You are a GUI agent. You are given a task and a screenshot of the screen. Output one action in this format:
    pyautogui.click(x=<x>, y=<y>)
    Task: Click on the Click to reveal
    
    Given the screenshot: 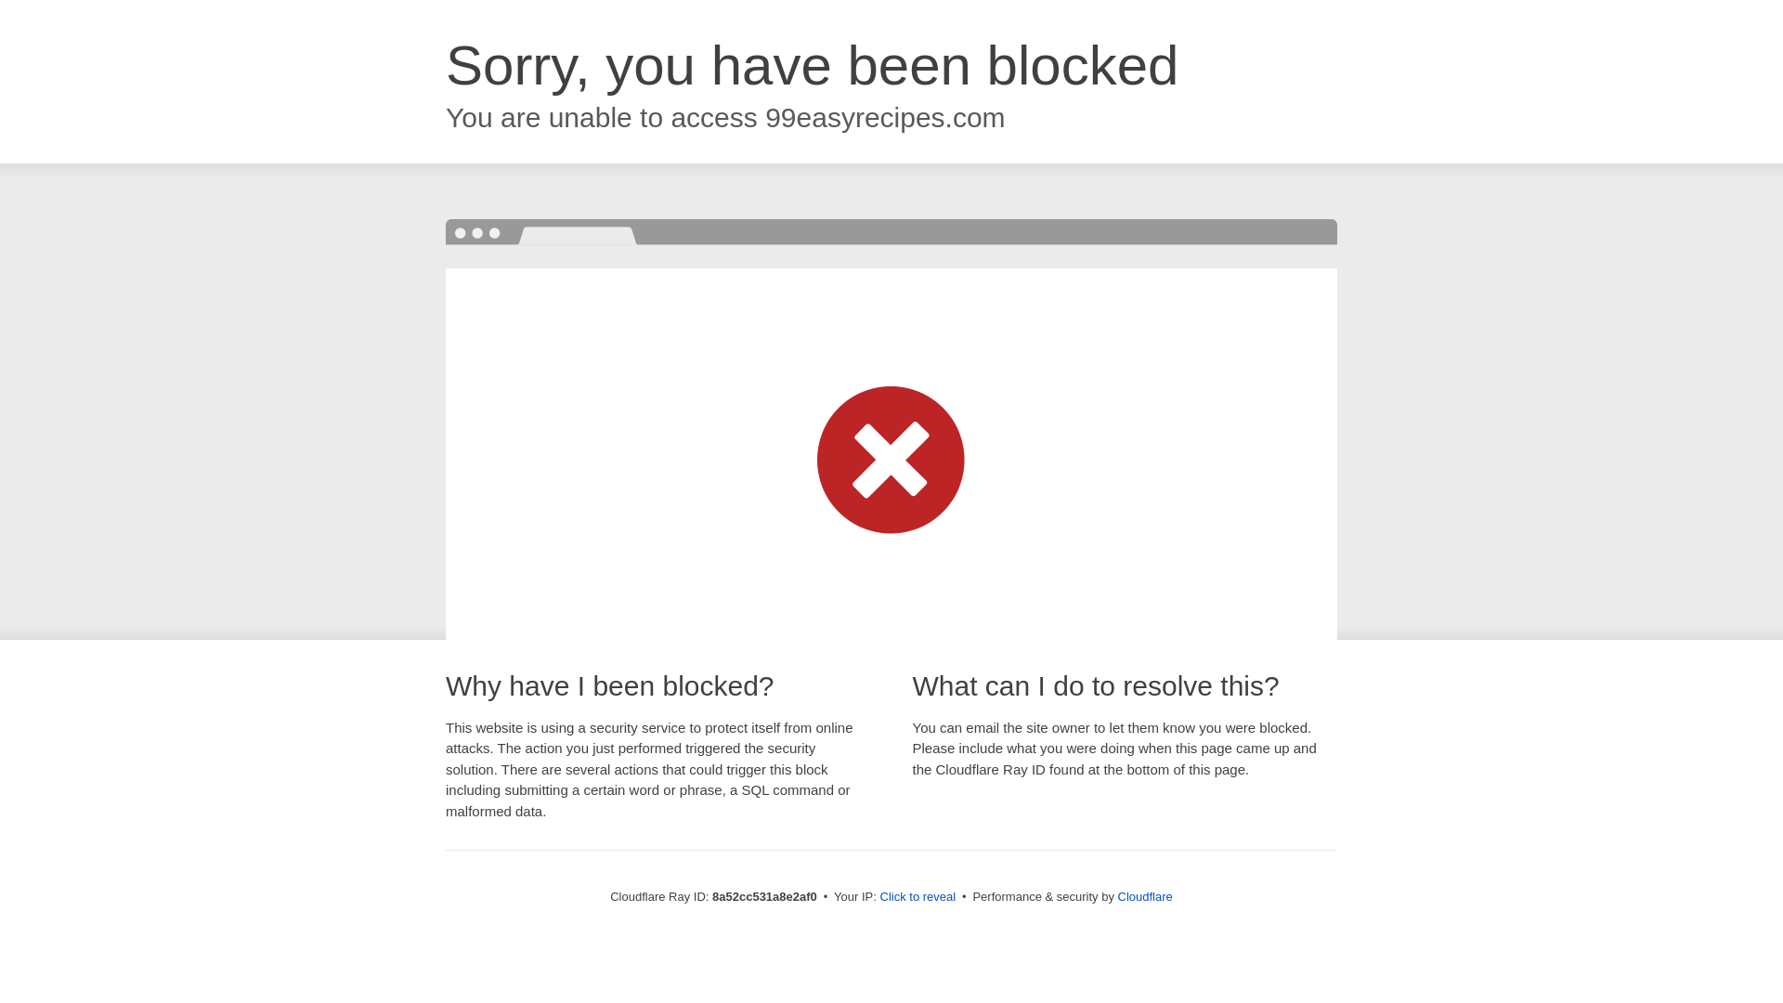 What is the action you would take?
    pyautogui.click(x=918, y=897)
    